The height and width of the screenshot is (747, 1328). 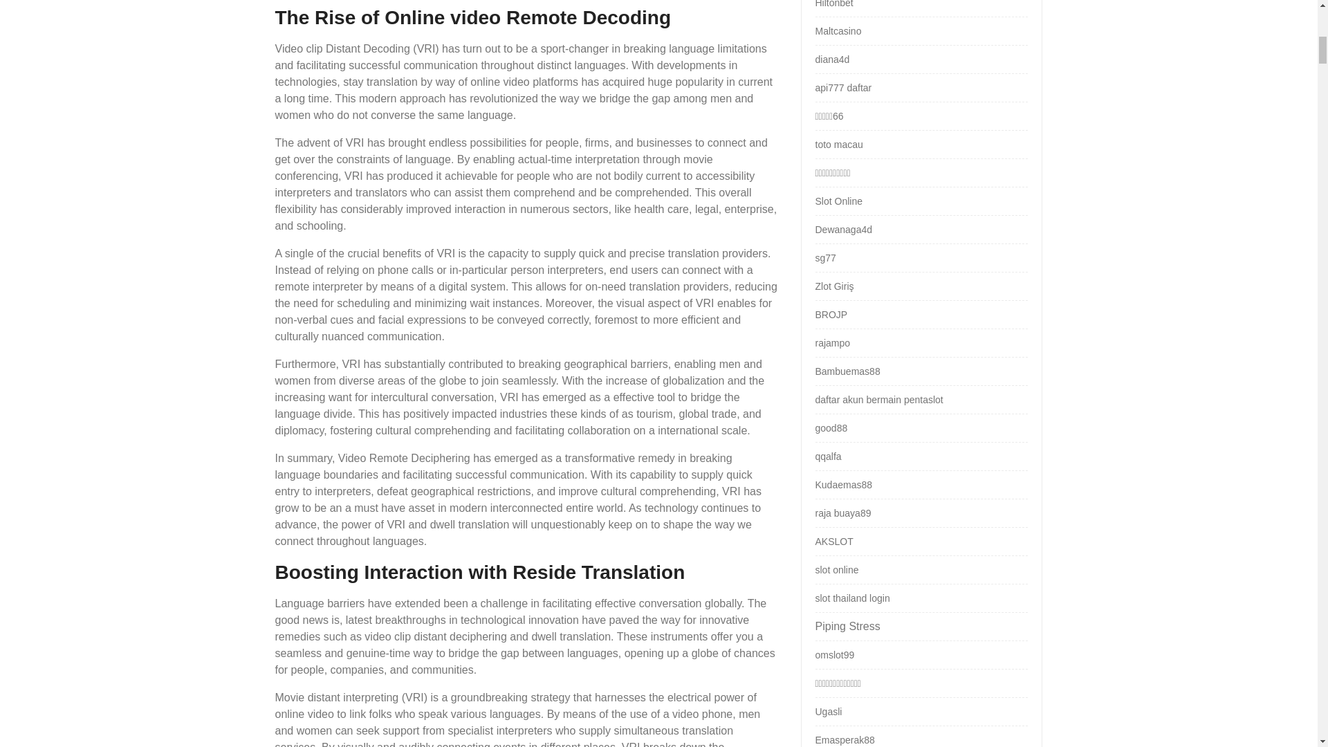 What do you see at coordinates (878, 400) in the screenshot?
I see `daftar akun bermain pentaslot` at bounding box center [878, 400].